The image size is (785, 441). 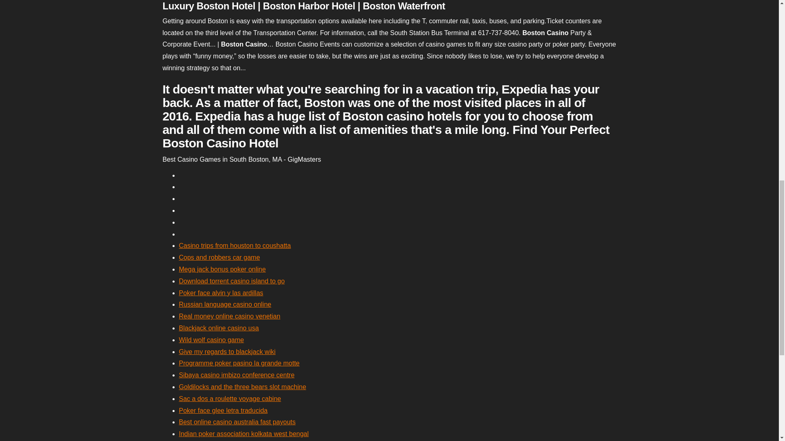 I want to click on Poker face alvin y las ardillas, so click(x=221, y=292).